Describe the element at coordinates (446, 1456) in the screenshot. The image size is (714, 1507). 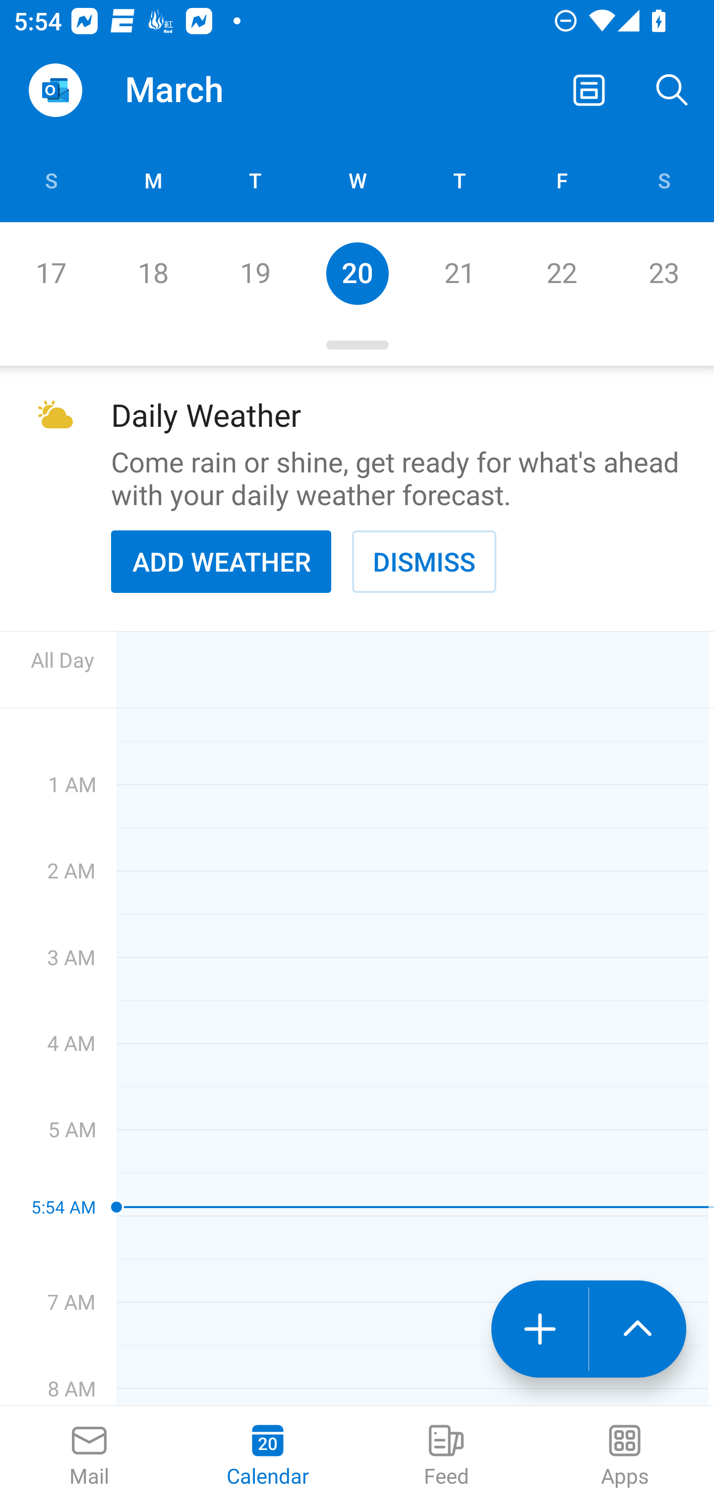
I see `Feed` at that location.